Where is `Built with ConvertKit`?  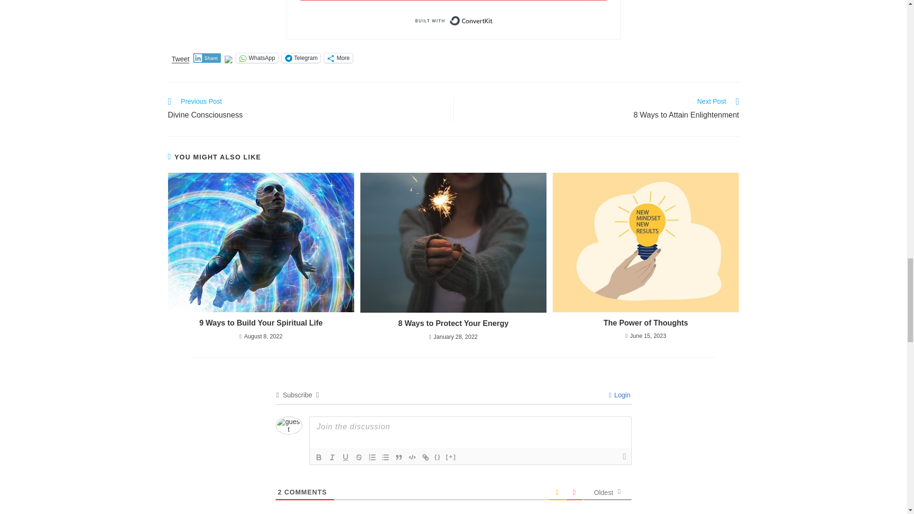
Built with ConvertKit is located at coordinates (453, 20).